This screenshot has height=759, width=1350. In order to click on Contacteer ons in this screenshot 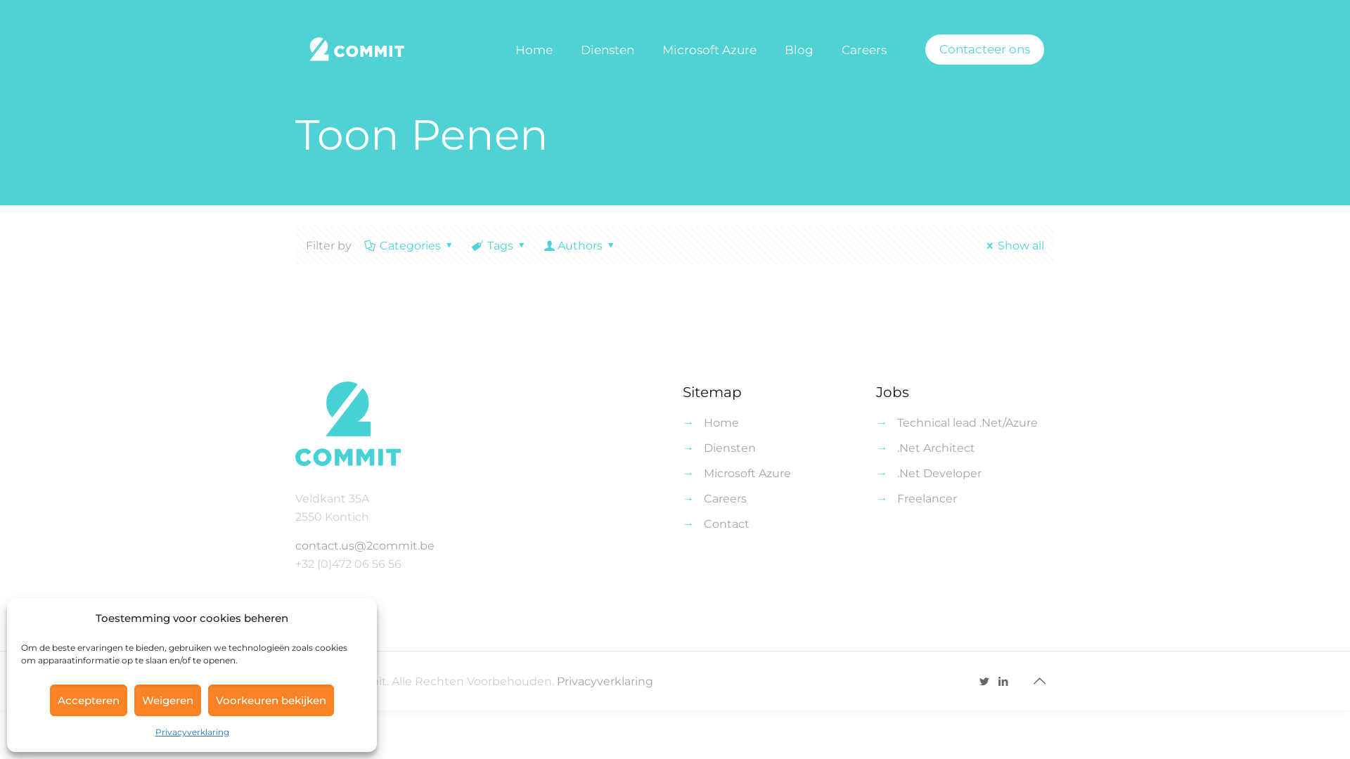, I will do `click(984, 49)`.